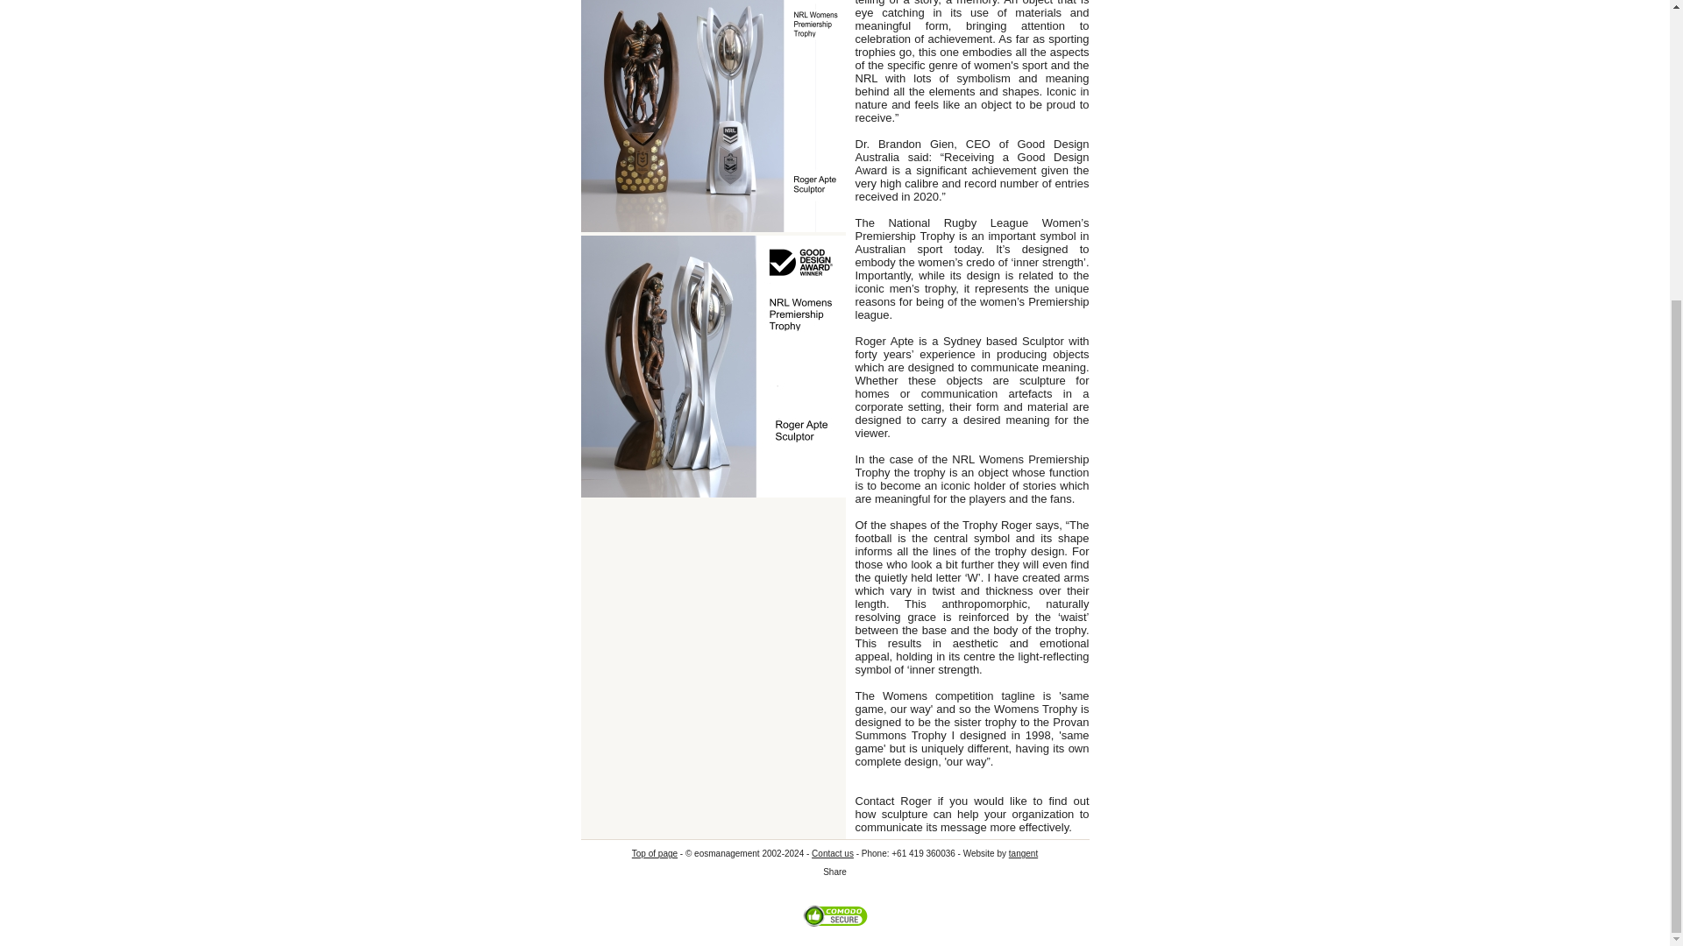 The image size is (1683, 946). I want to click on Top of page, so click(655, 853).